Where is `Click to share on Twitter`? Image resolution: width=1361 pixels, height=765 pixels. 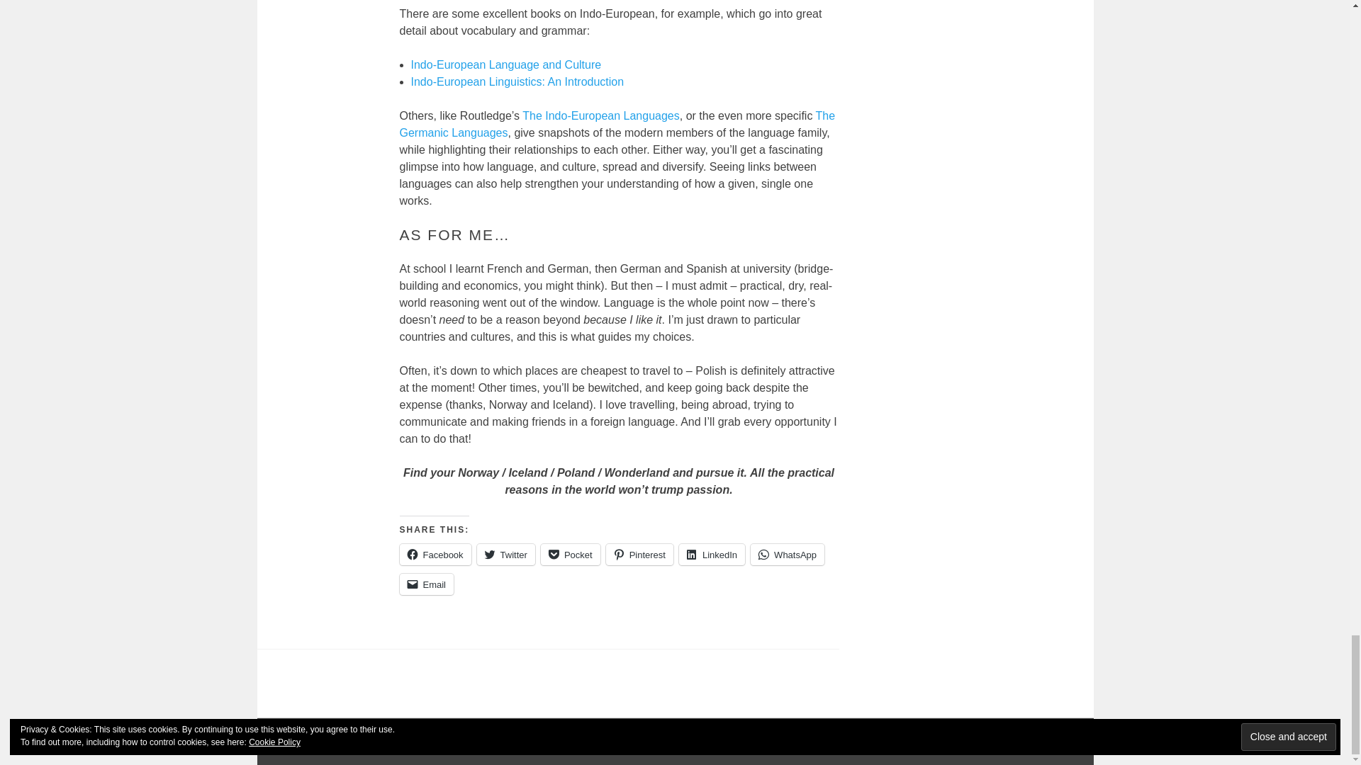
Click to share on Twitter is located at coordinates (506, 554).